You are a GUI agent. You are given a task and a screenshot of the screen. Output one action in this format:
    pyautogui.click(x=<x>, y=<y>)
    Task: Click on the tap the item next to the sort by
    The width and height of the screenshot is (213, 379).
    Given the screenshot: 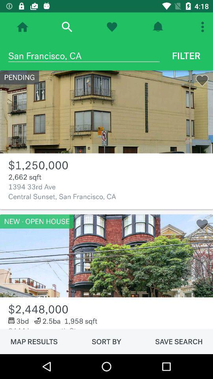 What is the action you would take?
    pyautogui.click(x=34, y=341)
    